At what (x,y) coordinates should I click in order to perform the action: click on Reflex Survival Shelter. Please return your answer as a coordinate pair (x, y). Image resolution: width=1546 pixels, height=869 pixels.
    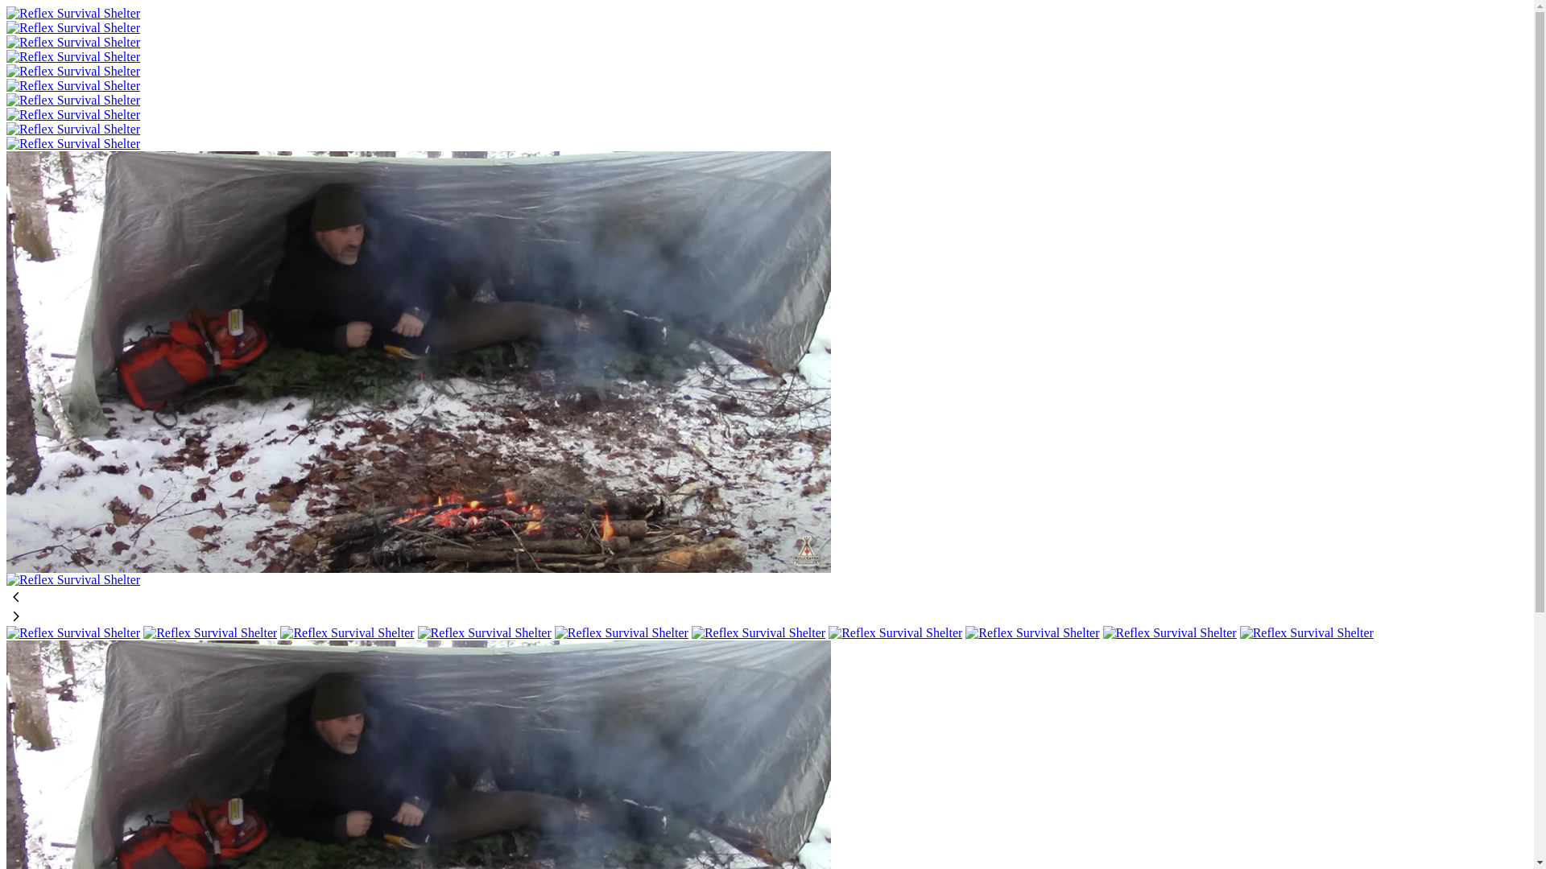
    Looking at the image, I should click on (73, 13).